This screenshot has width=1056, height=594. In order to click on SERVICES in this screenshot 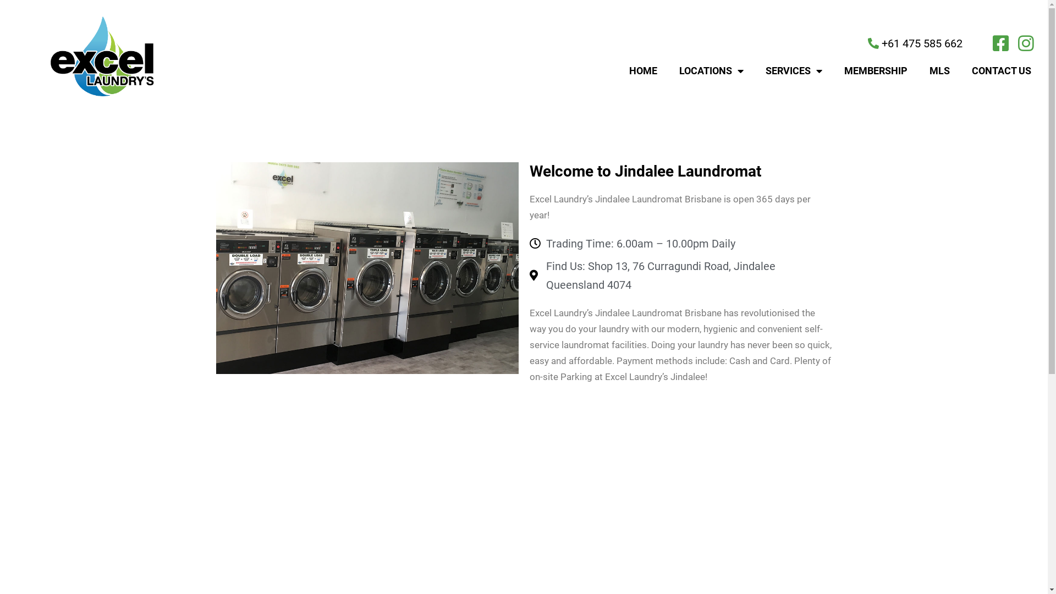, I will do `click(794, 71)`.